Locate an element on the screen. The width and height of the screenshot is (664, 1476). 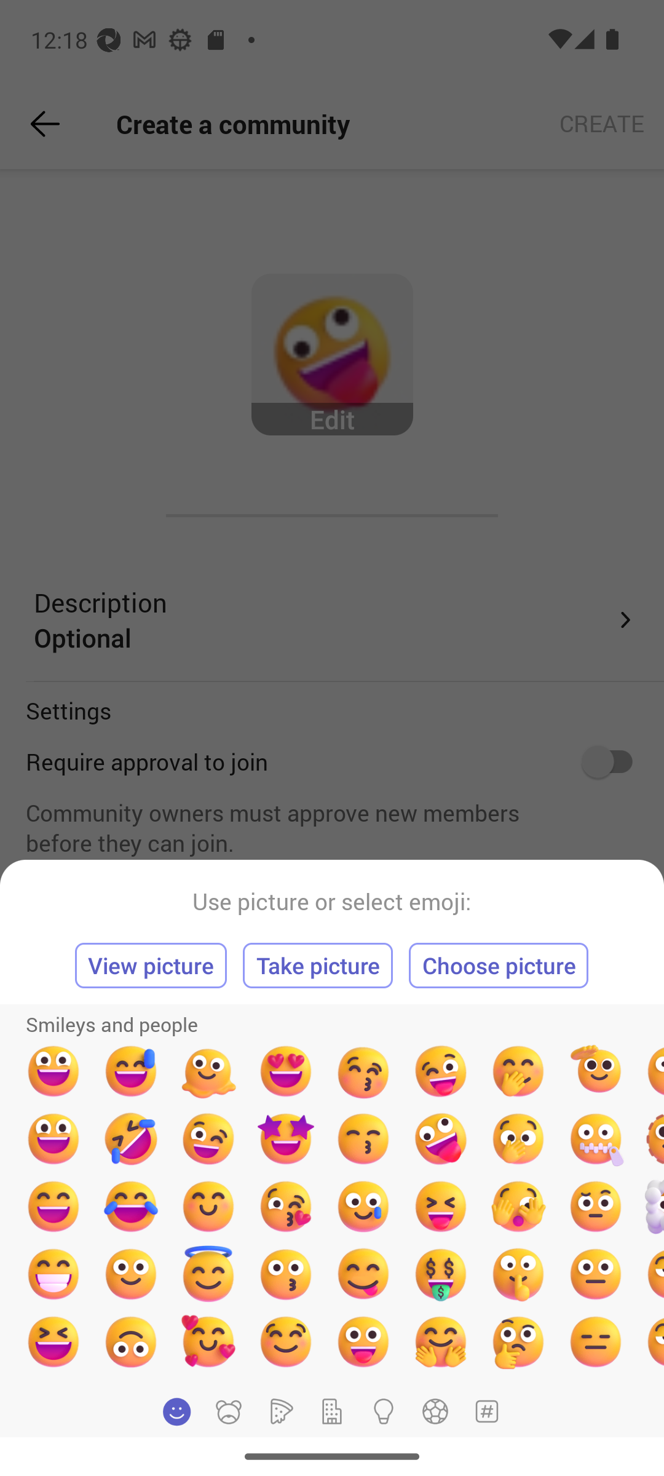
Expressionless emoji is located at coordinates (595, 1341).